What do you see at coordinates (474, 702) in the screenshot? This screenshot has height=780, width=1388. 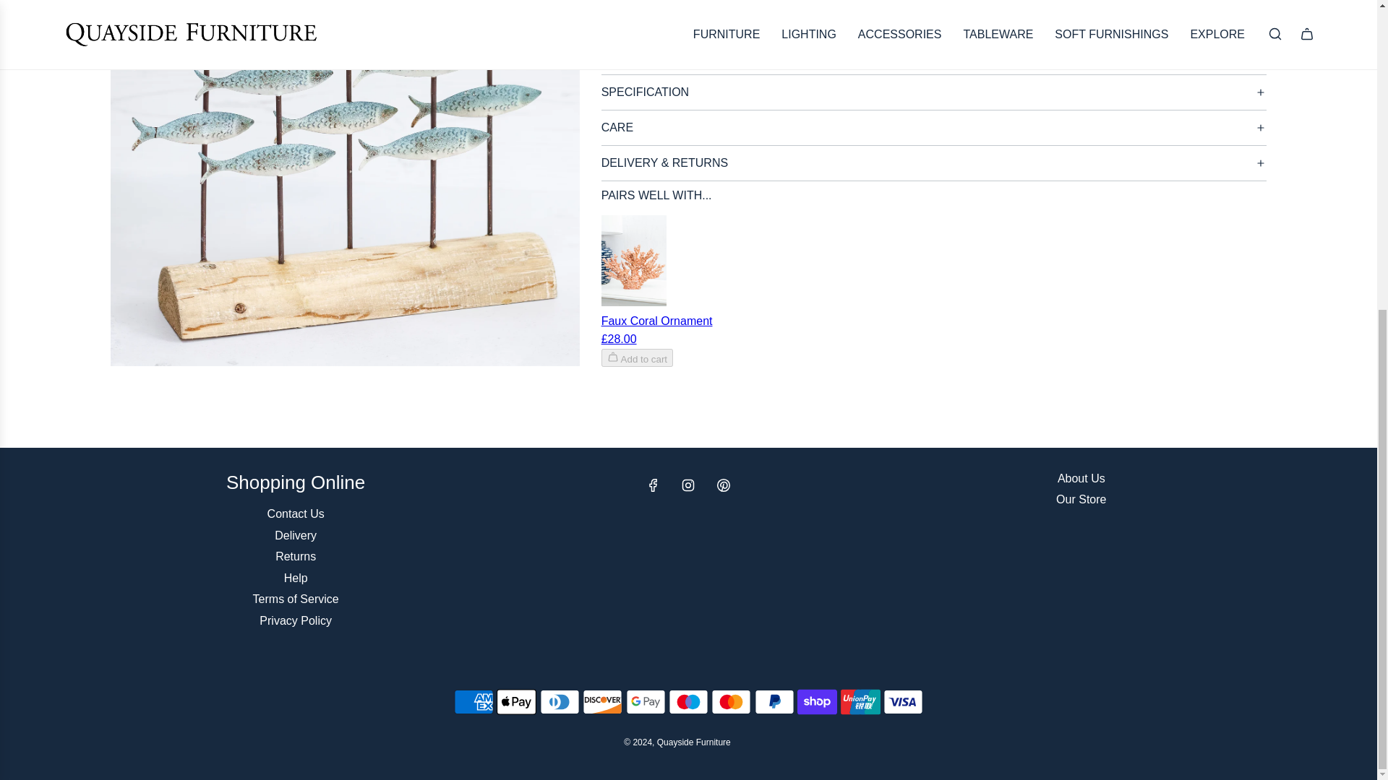 I see `American Express` at bounding box center [474, 702].